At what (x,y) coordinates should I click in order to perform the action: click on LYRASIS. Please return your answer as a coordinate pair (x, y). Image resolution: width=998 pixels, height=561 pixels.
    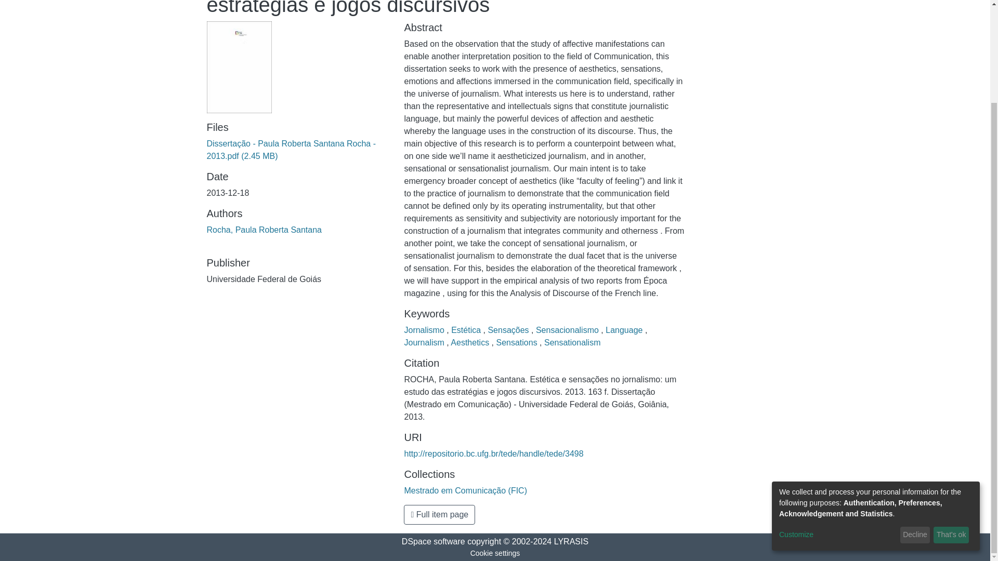
    Looking at the image, I should click on (571, 541).